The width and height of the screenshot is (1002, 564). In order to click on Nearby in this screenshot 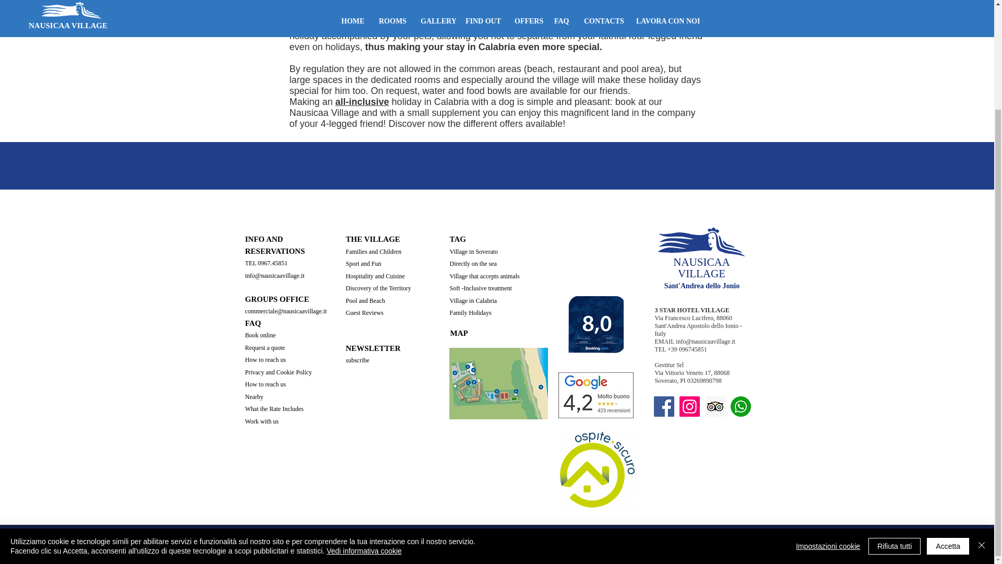, I will do `click(254, 396)`.